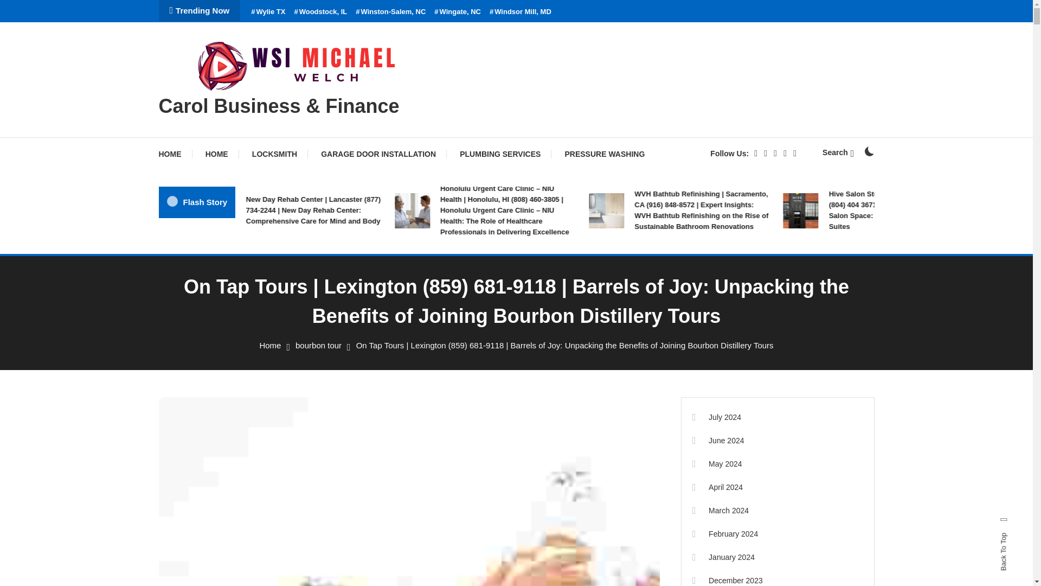 The image size is (1041, 586). Describe the element at coordinates (550, 311) in the screenshot. I see `Search` at that location.